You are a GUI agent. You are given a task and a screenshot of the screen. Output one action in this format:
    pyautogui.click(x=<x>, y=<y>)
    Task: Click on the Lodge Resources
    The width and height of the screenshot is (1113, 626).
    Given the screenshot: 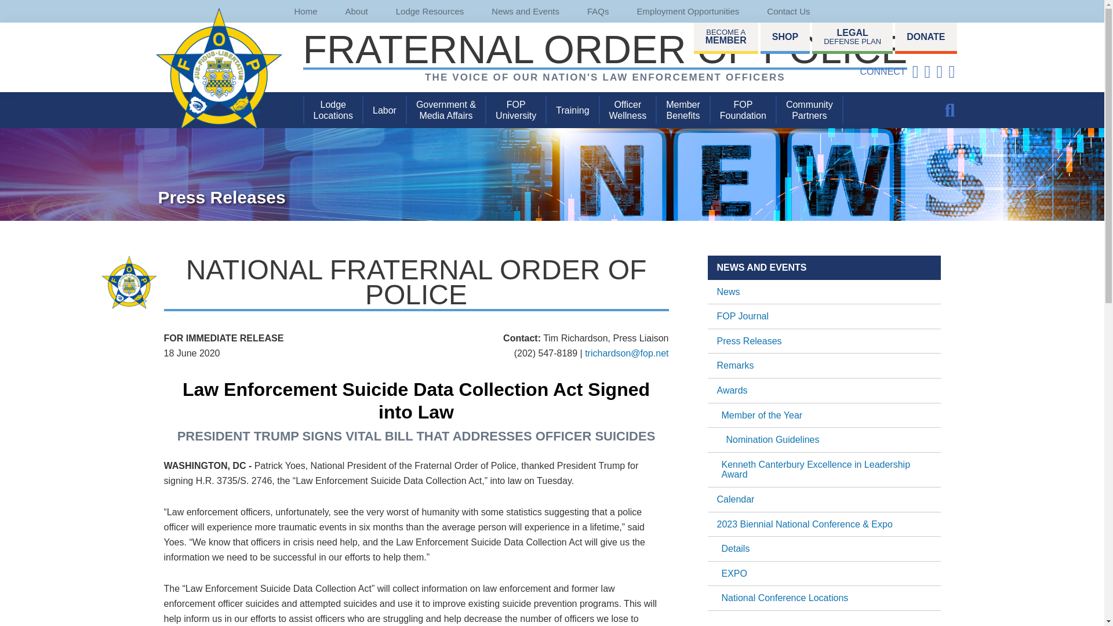 What is the action you would take?
    pyautogui.click(x=430, y=11)
    